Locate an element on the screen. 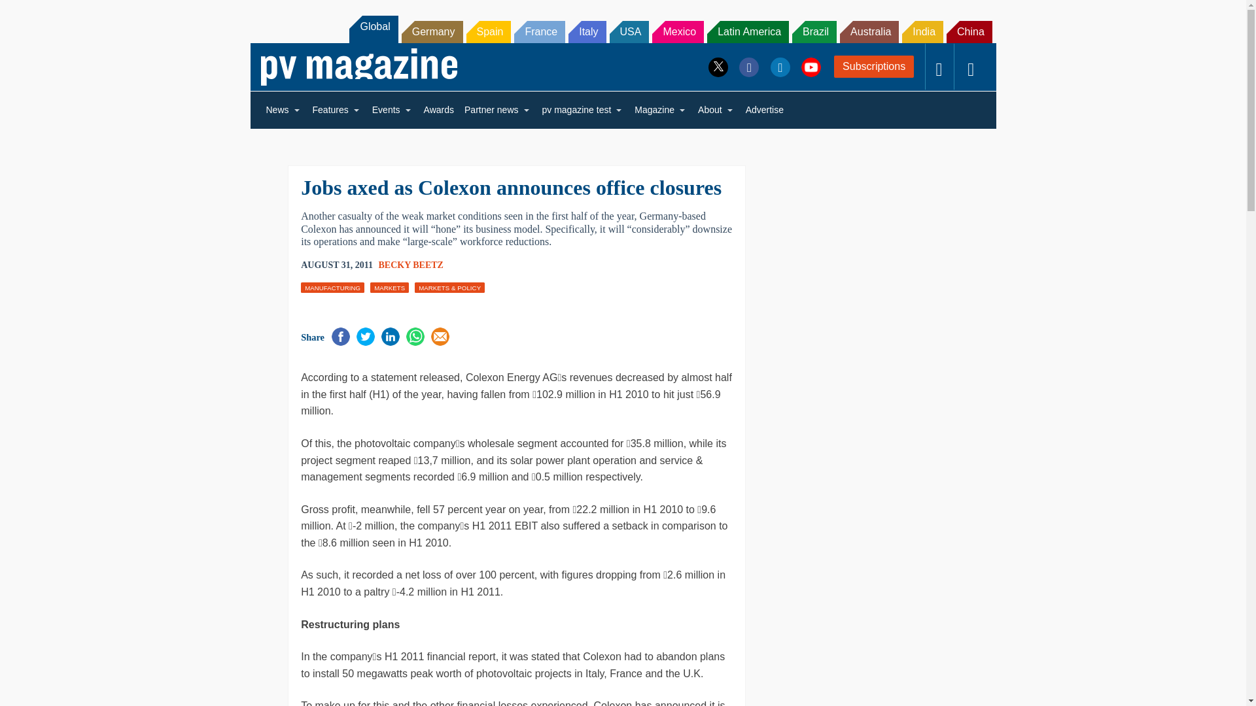 Image resolution: width=1256 pixels, height=706 pixels. Mexico is located at coordinates (678, 31).